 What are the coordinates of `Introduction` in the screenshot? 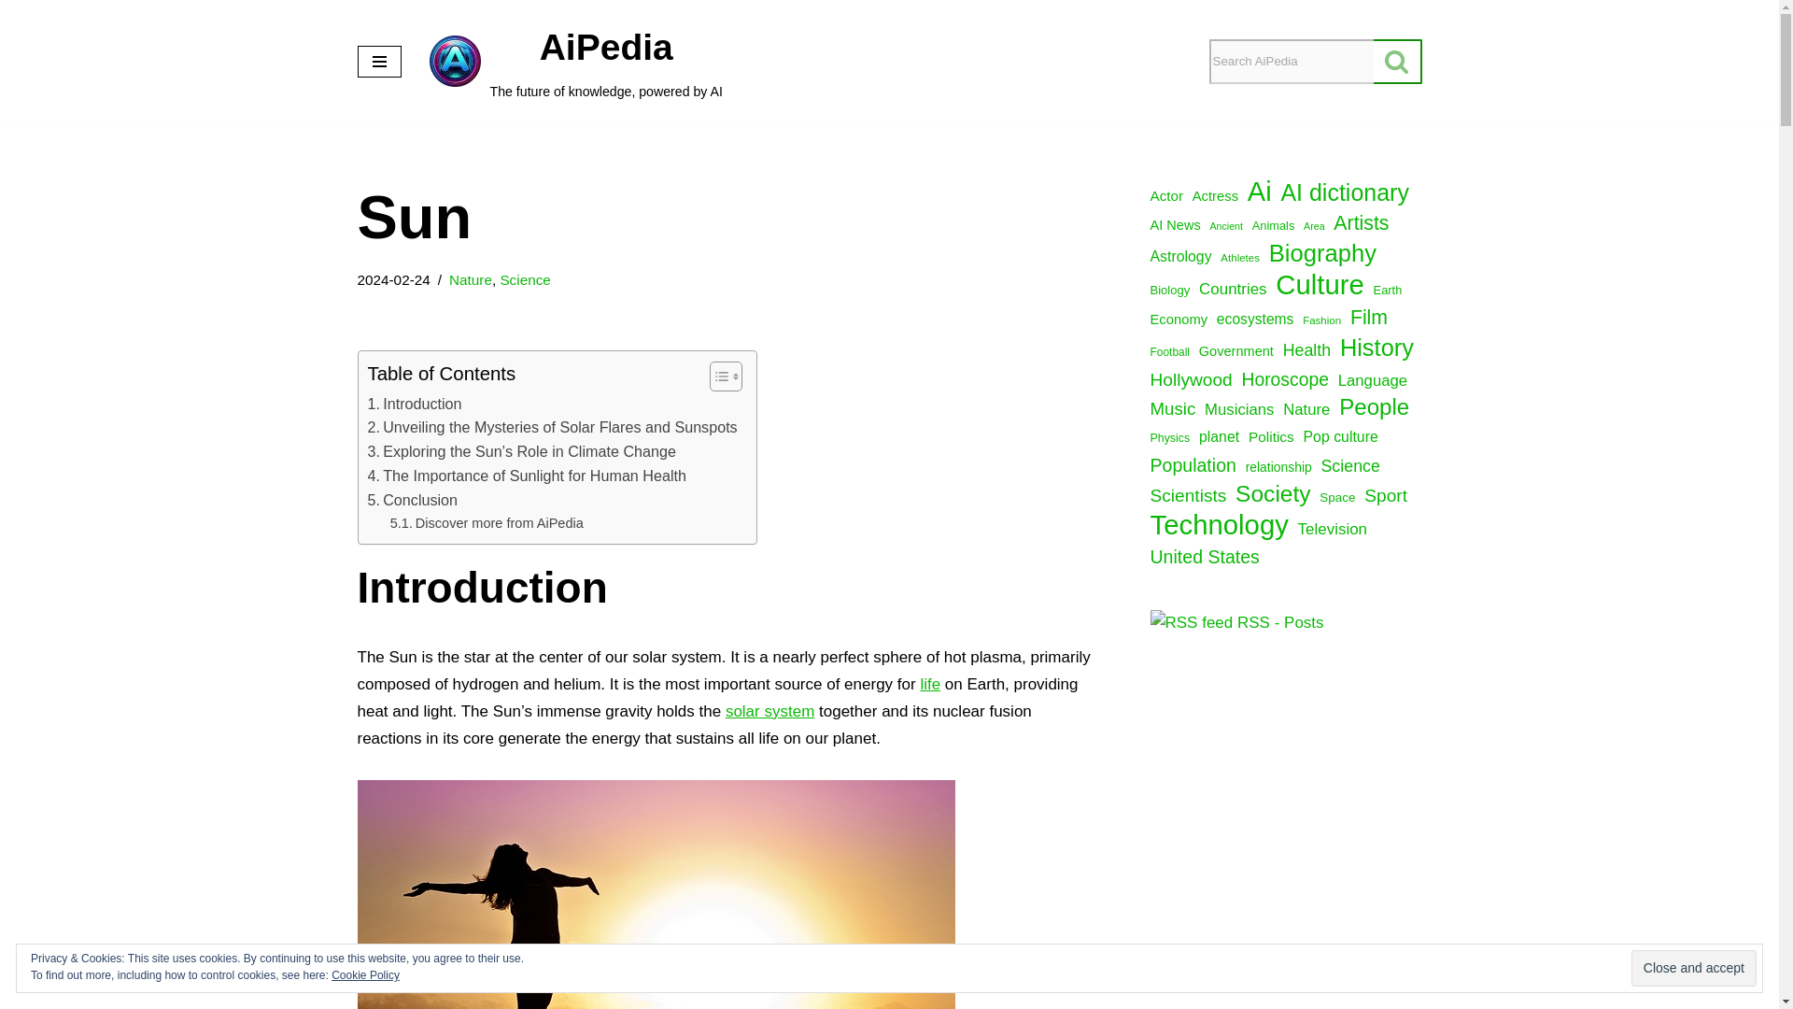 It's located at (413, 500).